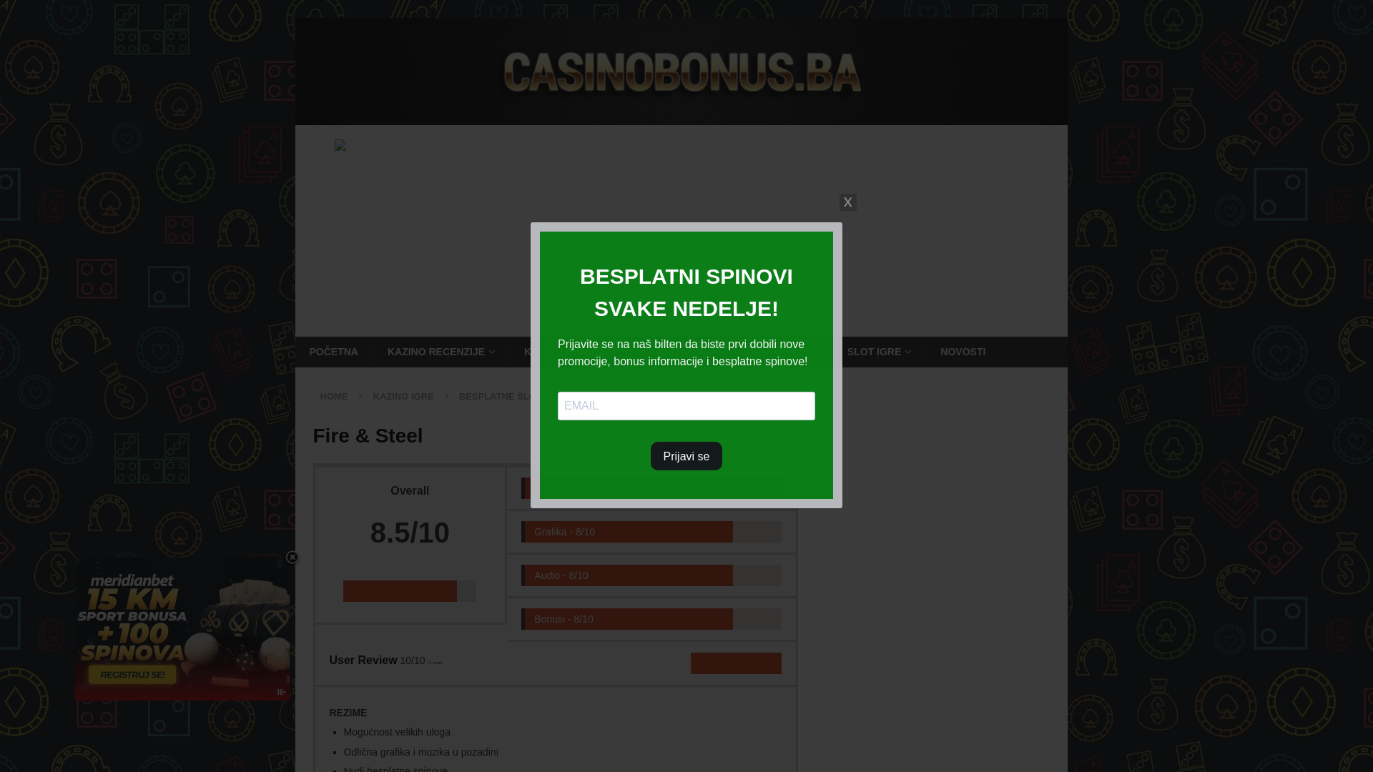 The height and width of the screenshot is (772, 1373). What do you see at coordinates (335, 396) in the screenshot?
I see `HOME` at bounding box center [335, 396].